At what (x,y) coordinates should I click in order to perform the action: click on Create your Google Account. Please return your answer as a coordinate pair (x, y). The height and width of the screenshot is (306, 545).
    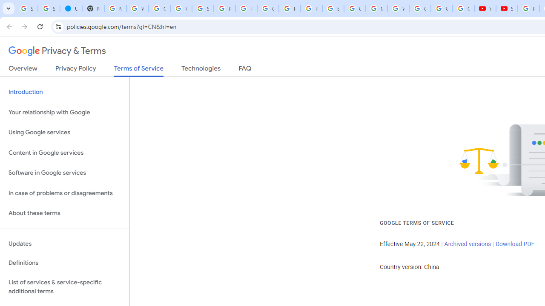
    Looking at the image, I should click on (159, 8).